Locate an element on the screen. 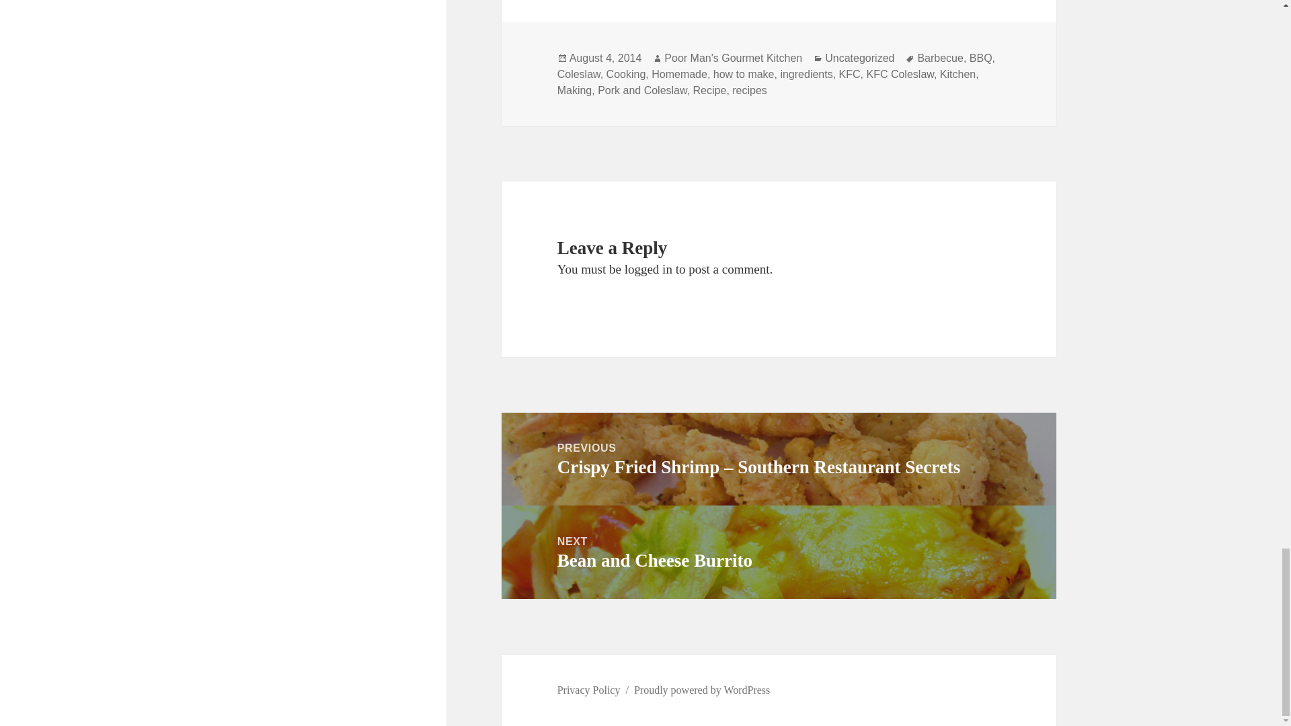  KFC is located at coordinates (850, 74).